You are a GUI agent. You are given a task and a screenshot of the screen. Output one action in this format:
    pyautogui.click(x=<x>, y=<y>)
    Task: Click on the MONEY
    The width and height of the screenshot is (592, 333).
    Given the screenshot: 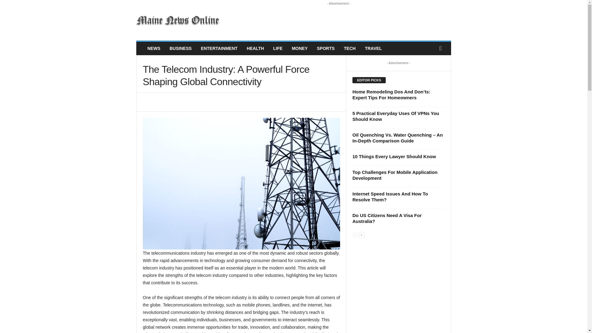 What is the action you would take?
    pyautogui.click(x=299, y=48)
    